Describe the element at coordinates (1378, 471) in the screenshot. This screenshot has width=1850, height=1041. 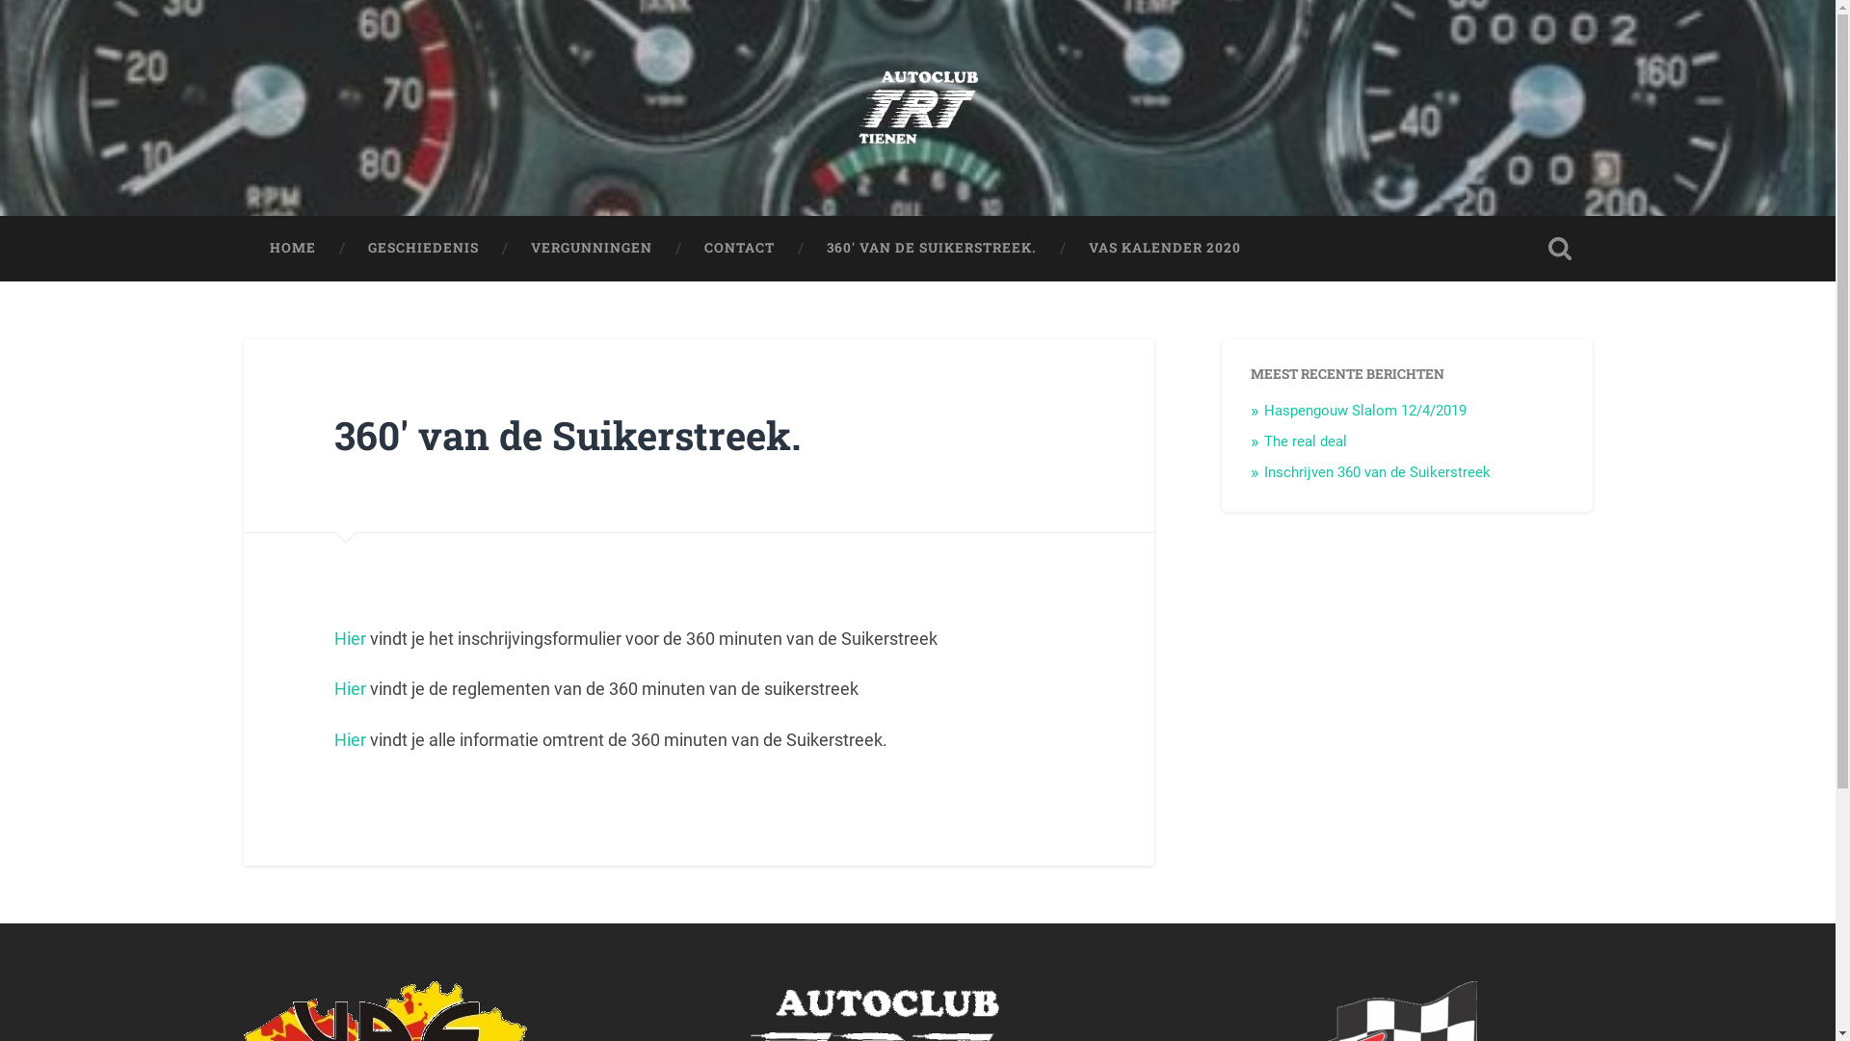
I see `Inschrijven 360 van de Suikerstreek` at that location.